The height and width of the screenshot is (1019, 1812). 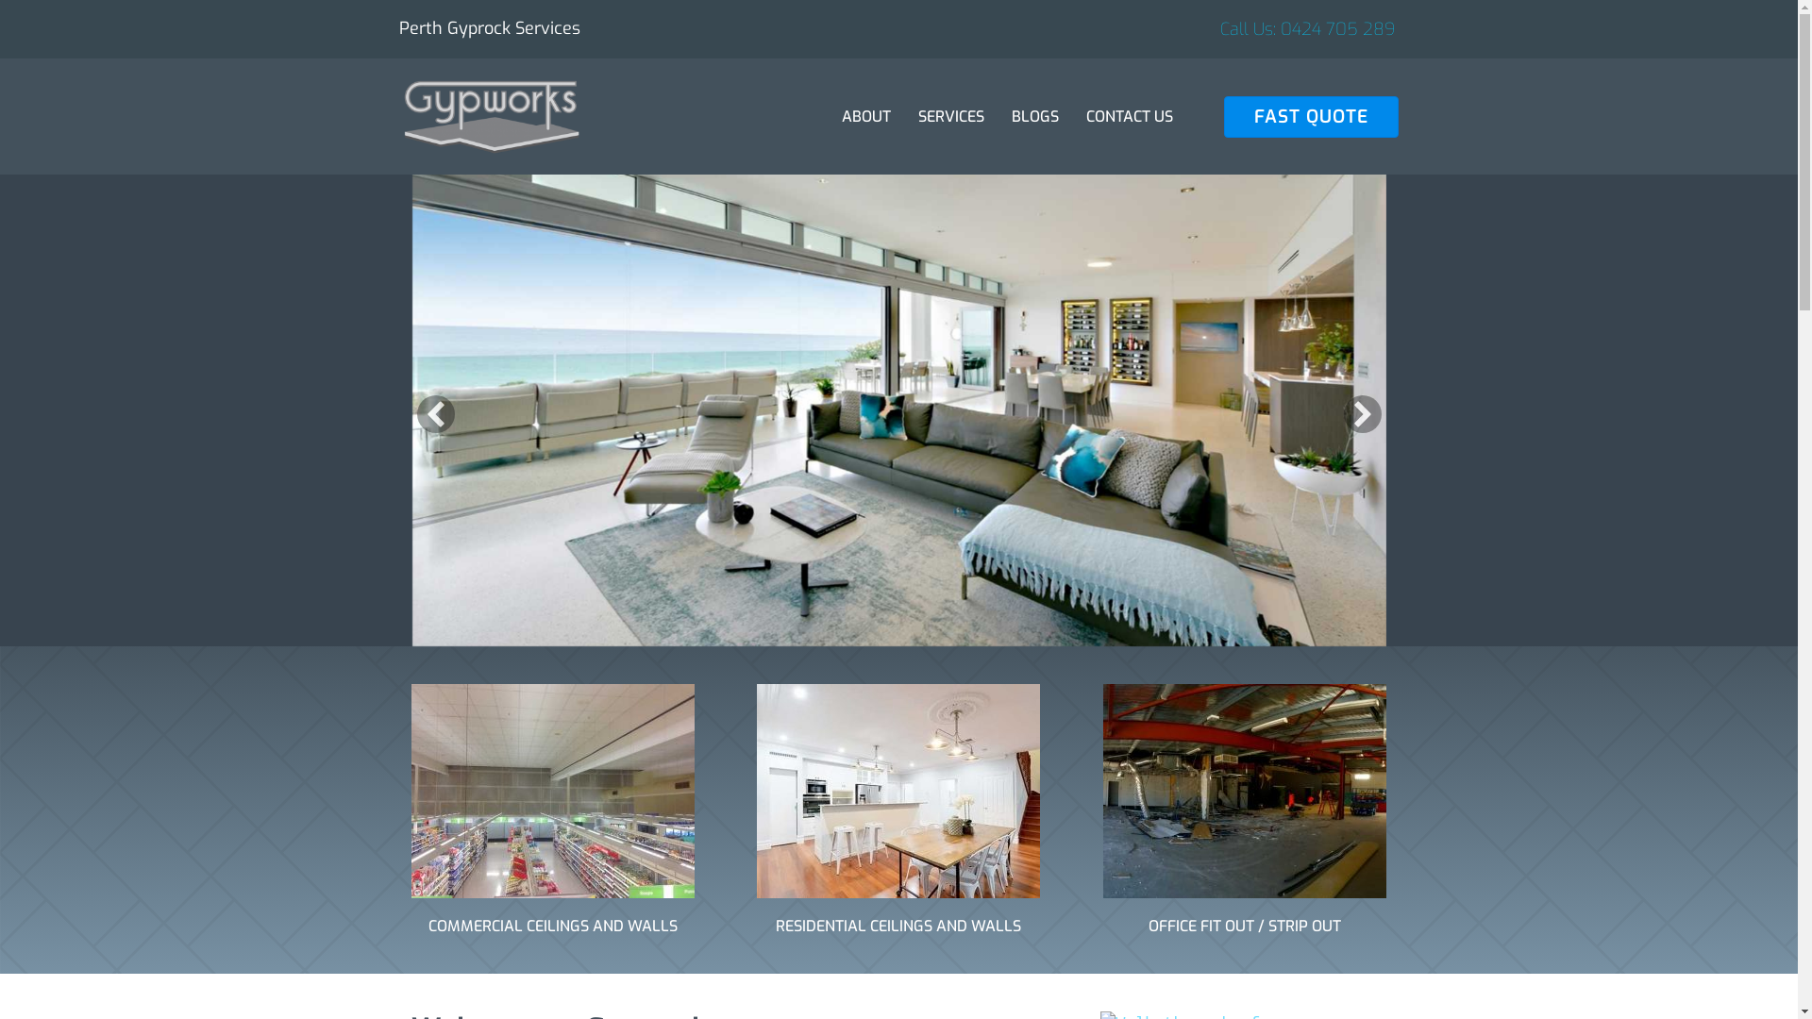 I want to click on Call Us: 0424 705 289, so click(x=1308, y=29).